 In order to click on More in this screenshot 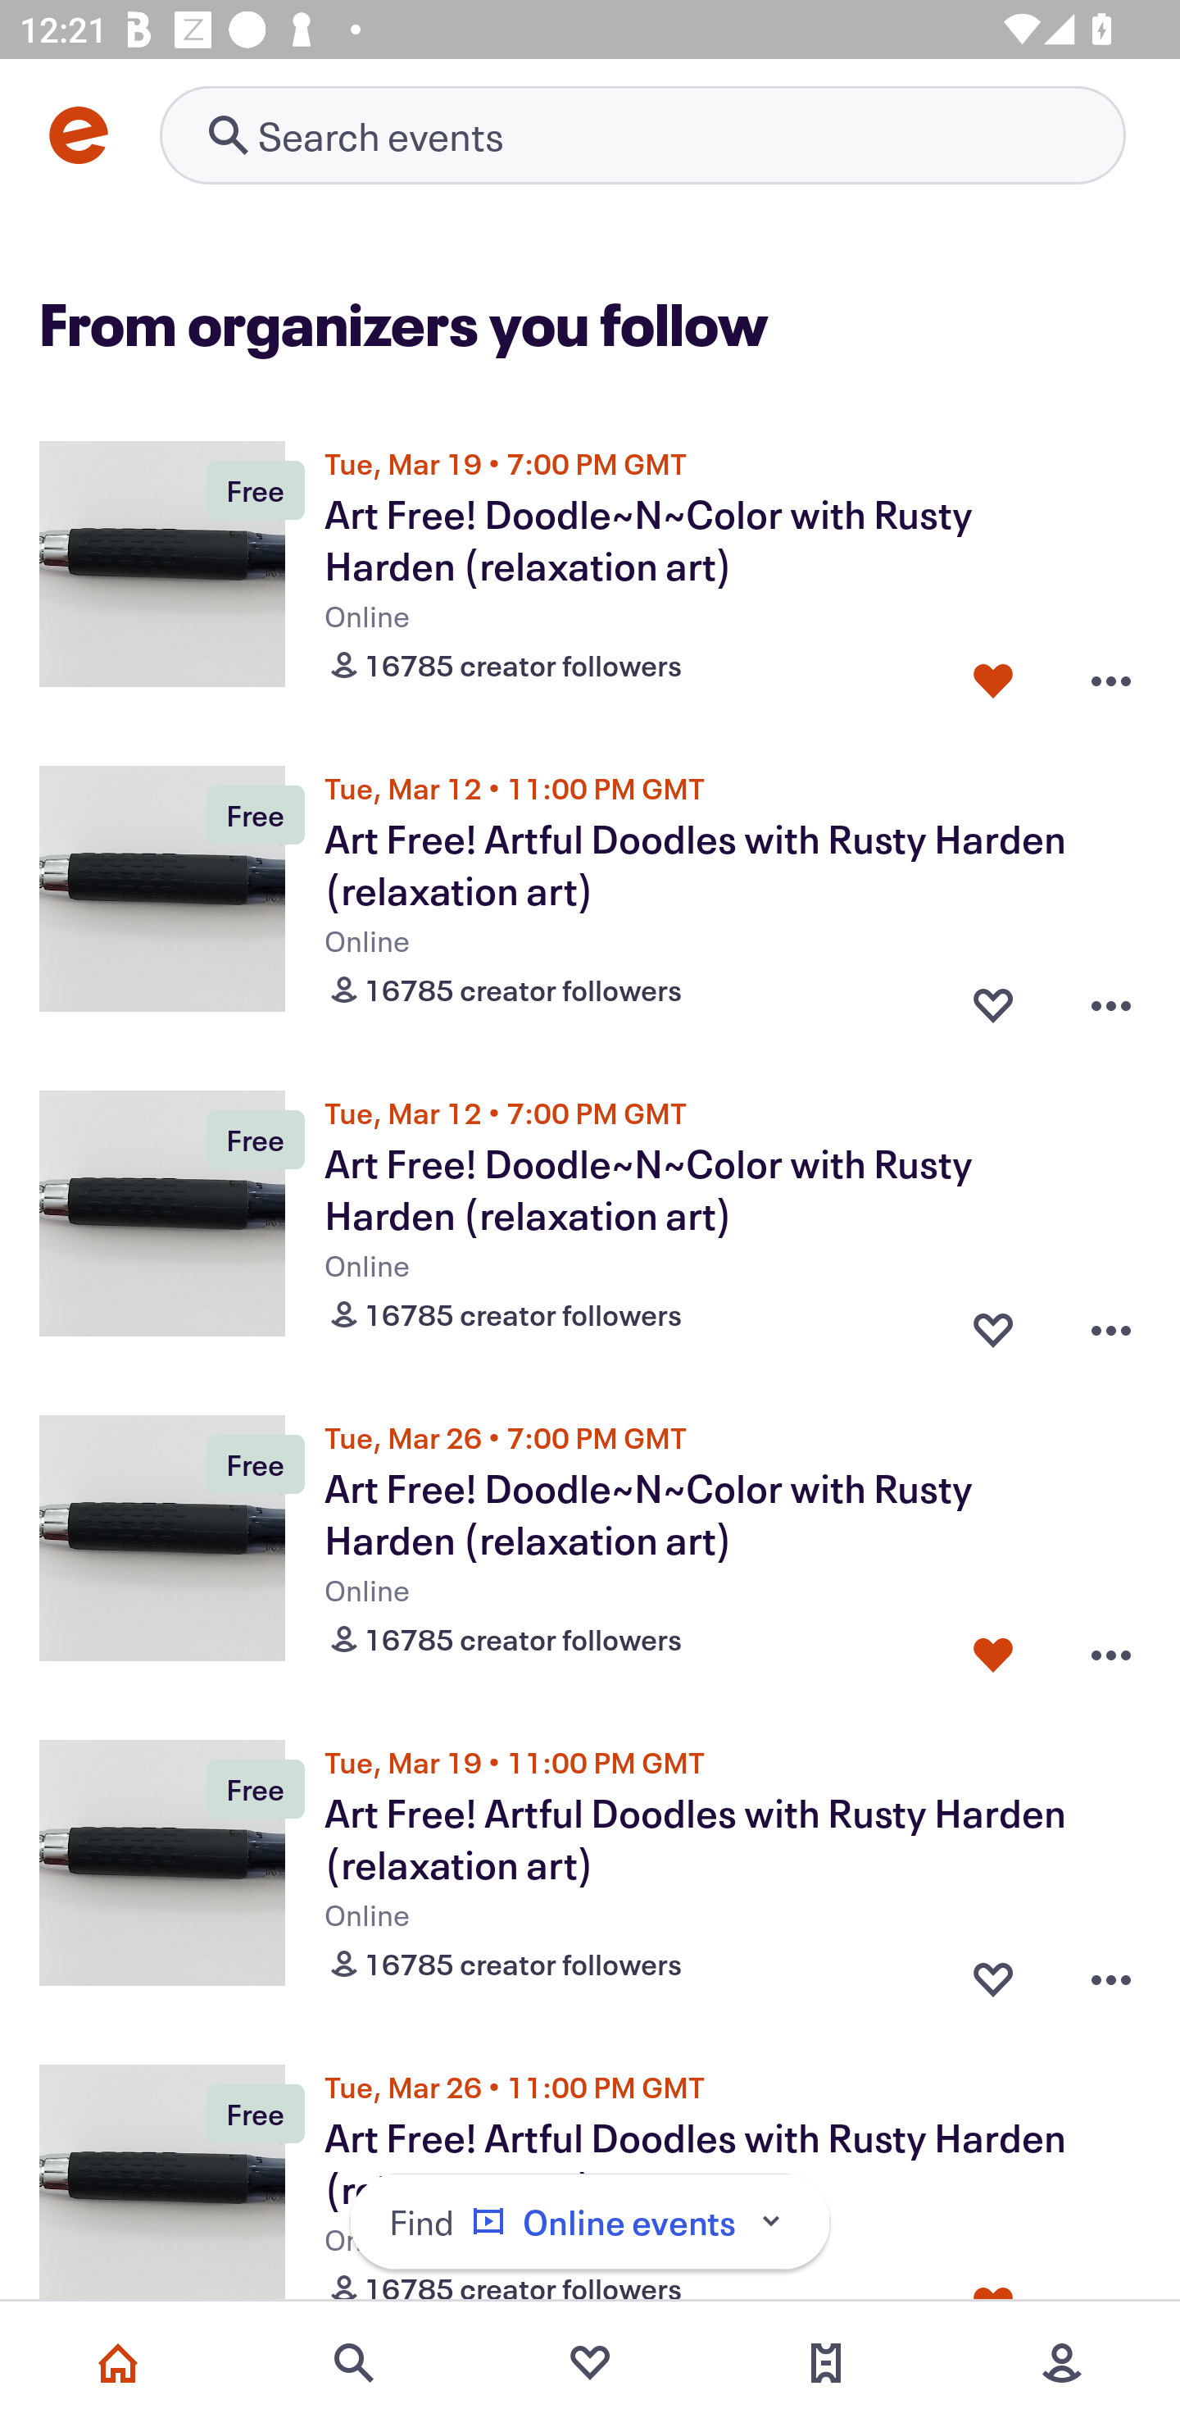, I will do `click(1062, 2363)`.